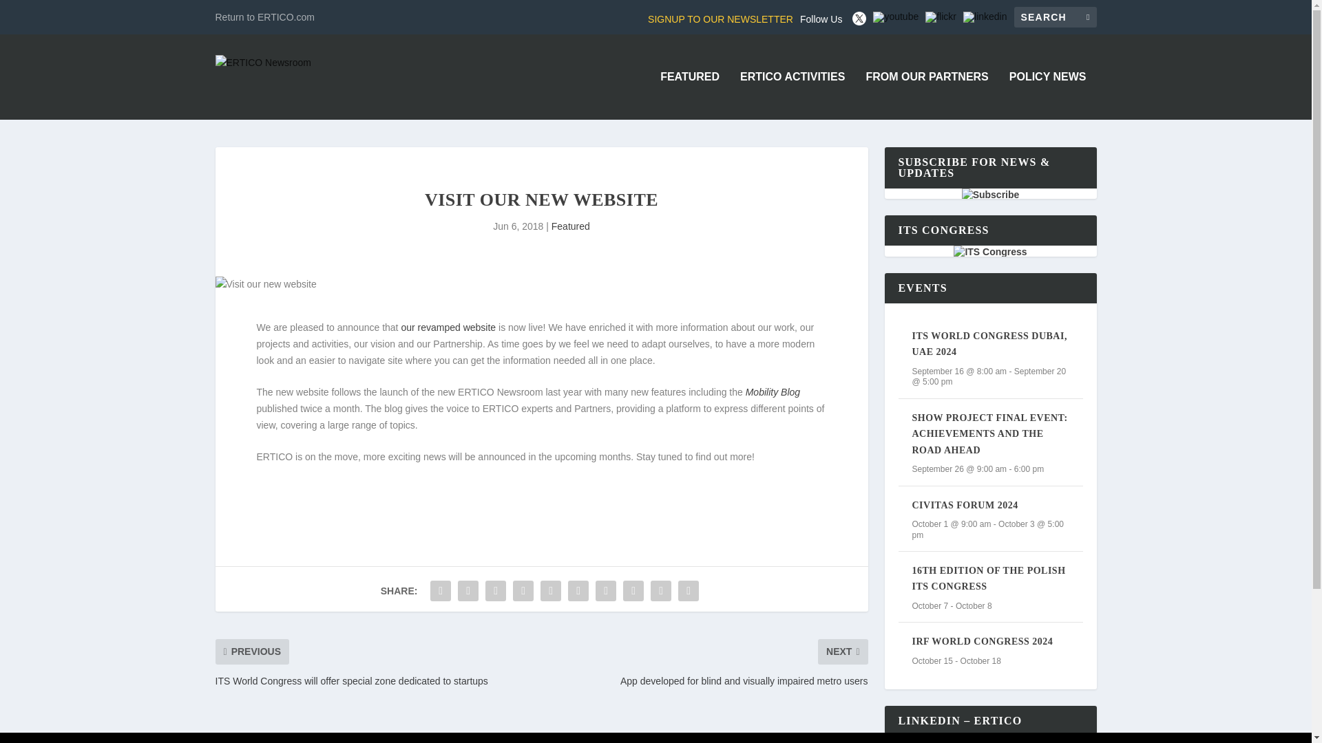 The width and height of the screenshot is (1322, 743). I want to click on Share "Visit our new website" via Print, so click(688, 591).